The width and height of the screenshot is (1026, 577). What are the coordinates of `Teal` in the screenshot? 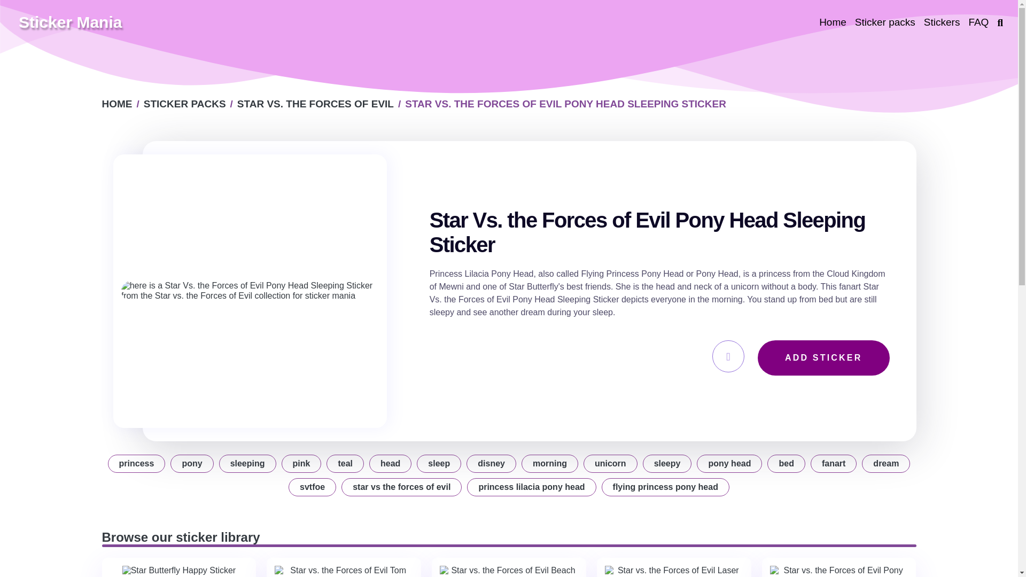 It's located at (345, 464).